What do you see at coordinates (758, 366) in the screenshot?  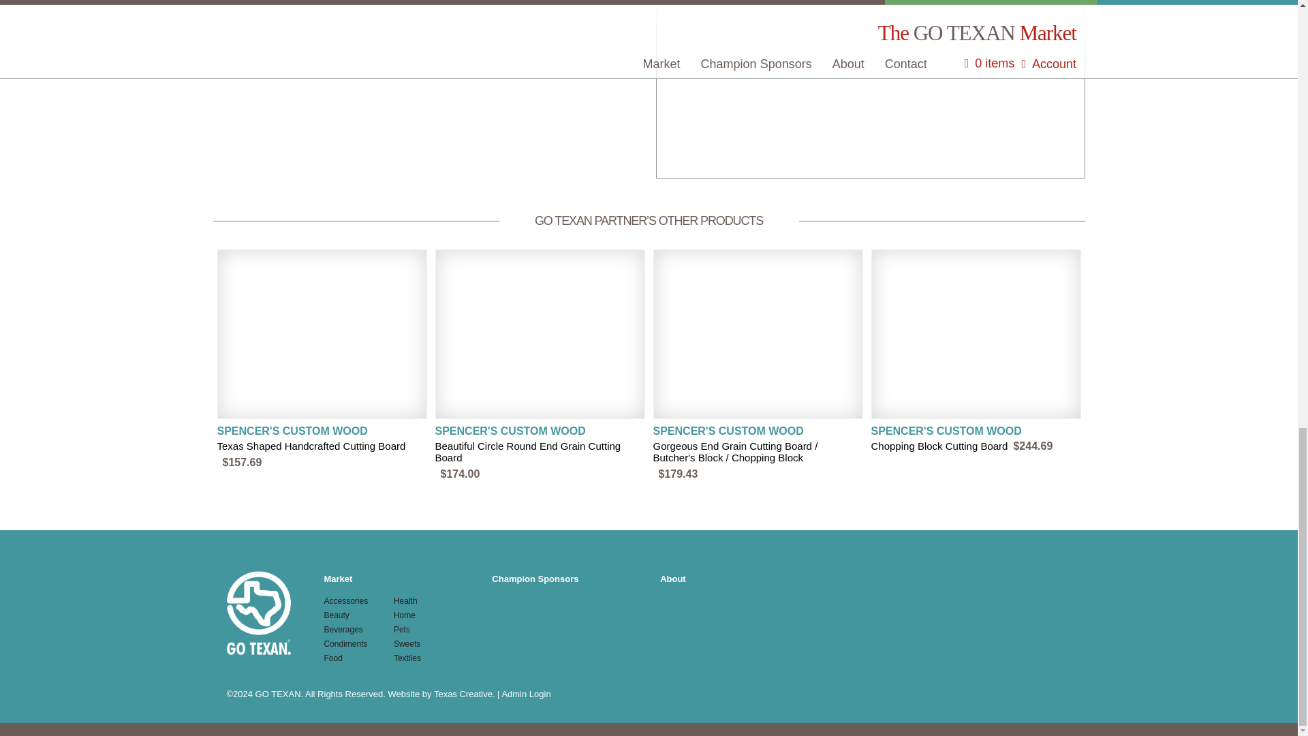 I see `view` at bounding box center [758, 366].